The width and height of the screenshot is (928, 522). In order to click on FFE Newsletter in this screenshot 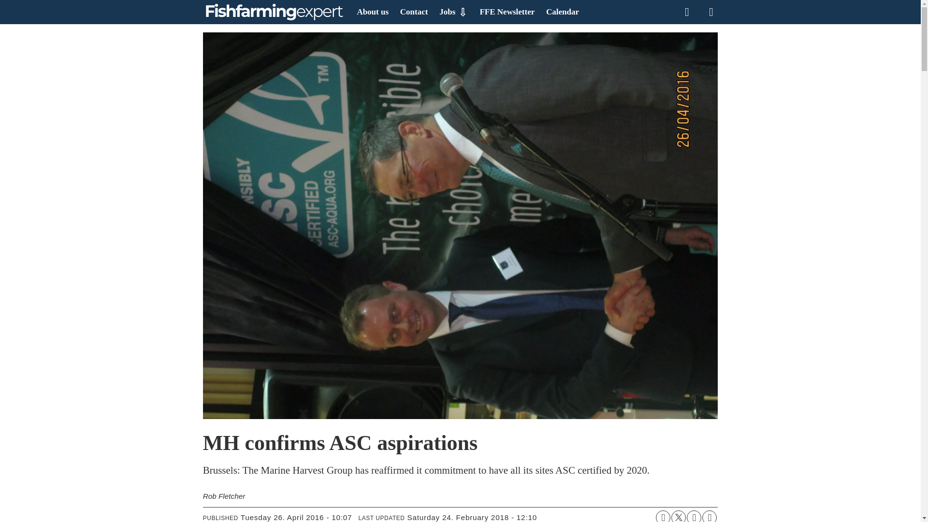, I will do `click(507, 12)`.